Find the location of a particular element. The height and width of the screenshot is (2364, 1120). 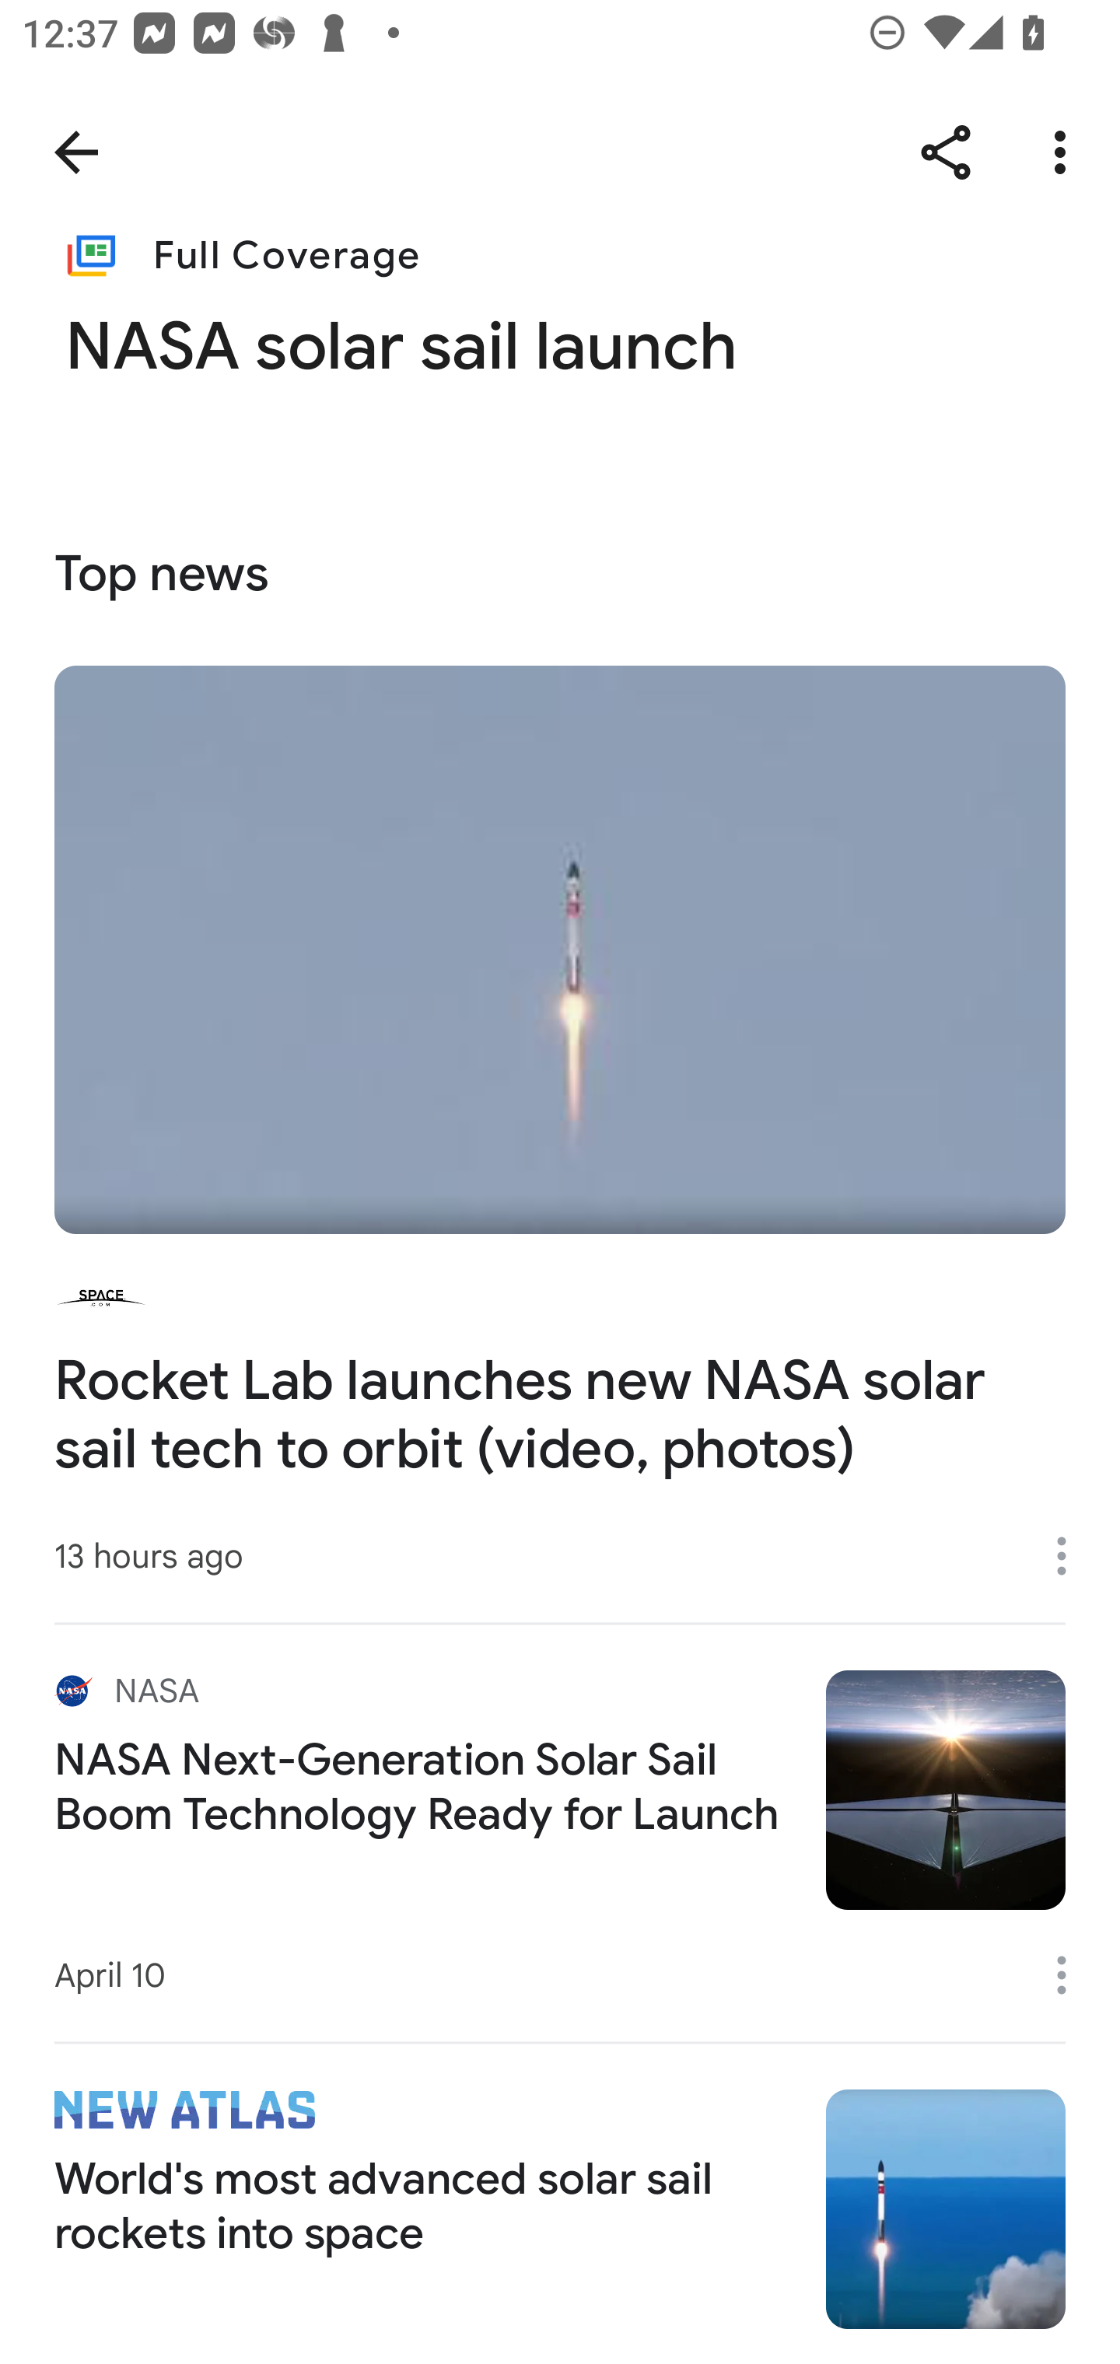

Navigate up is located at coordinates (76, 152).